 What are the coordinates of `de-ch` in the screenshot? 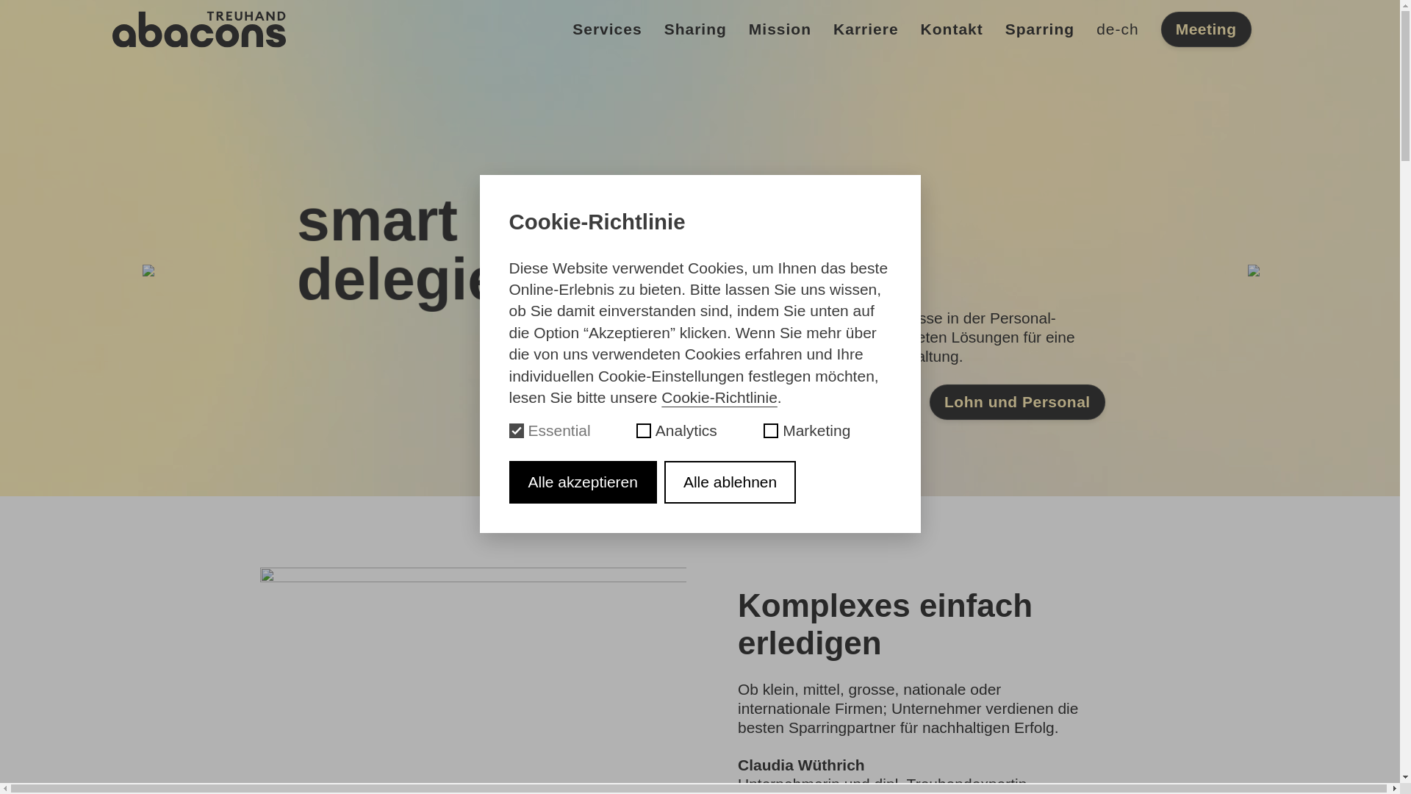 It's located at (1118, 29).